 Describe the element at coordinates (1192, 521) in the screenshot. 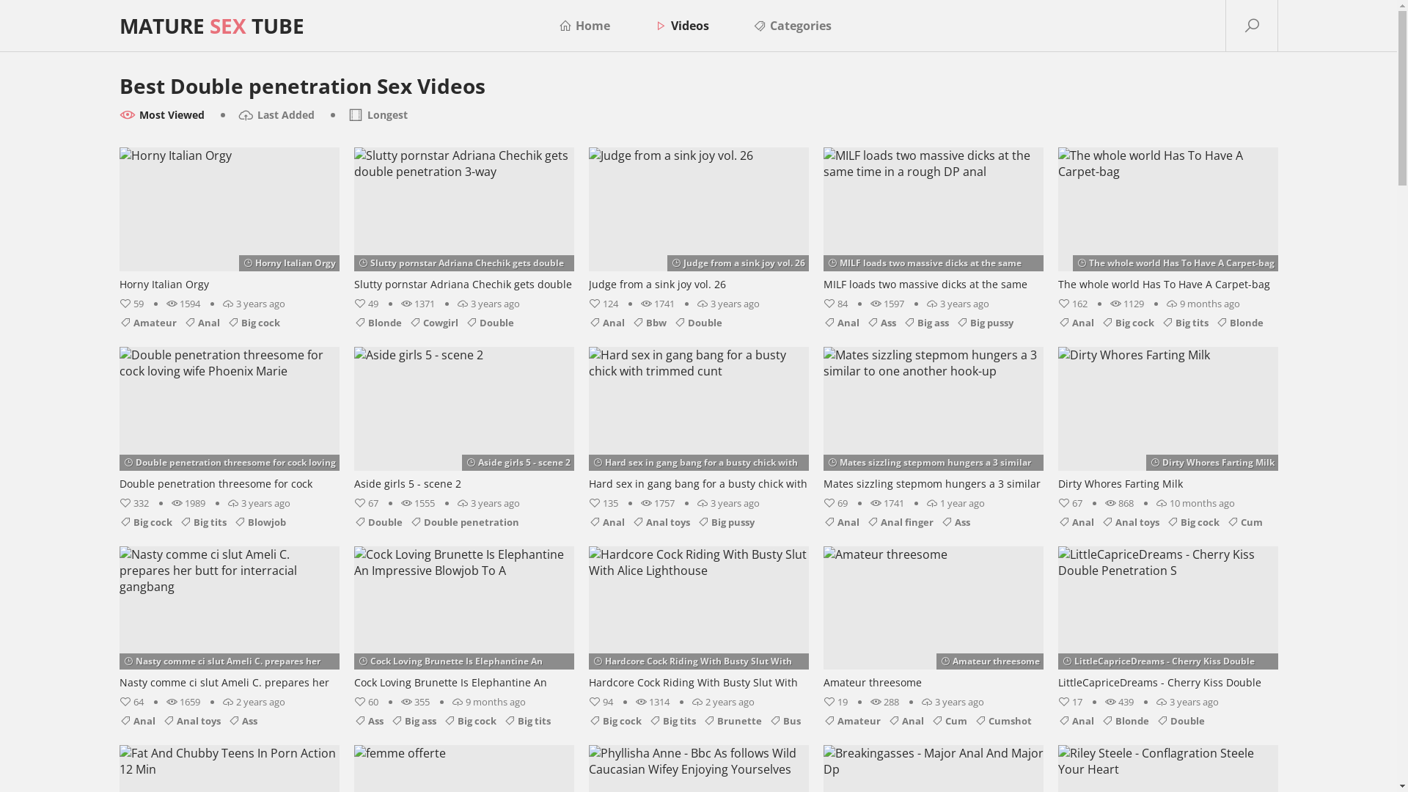

I see `Big cock` at that location.